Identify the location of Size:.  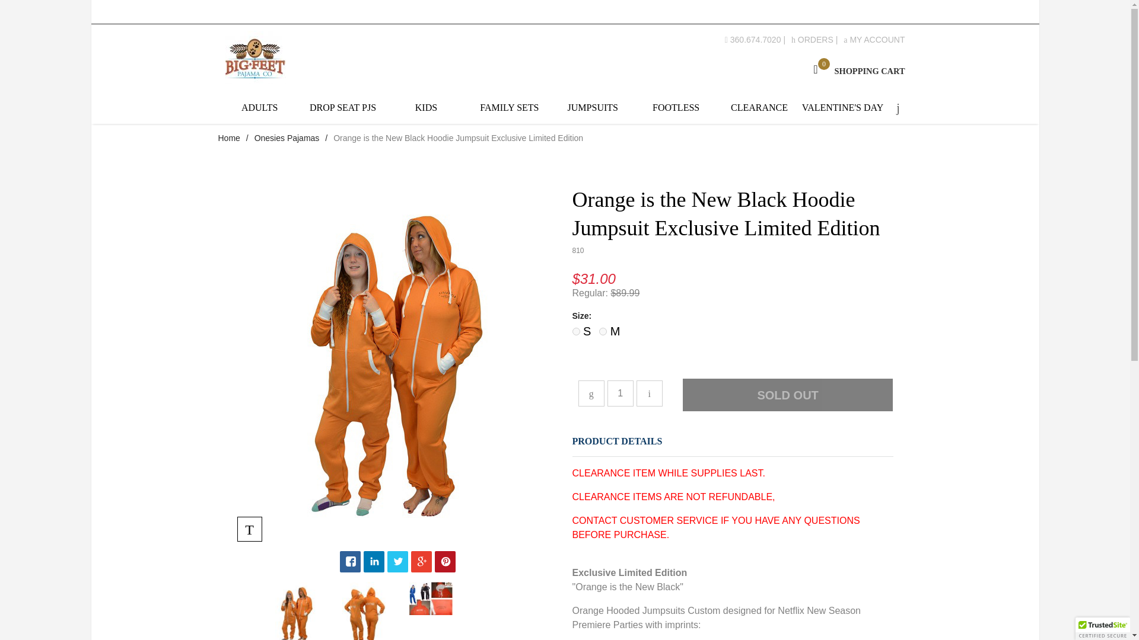
(732, 316).